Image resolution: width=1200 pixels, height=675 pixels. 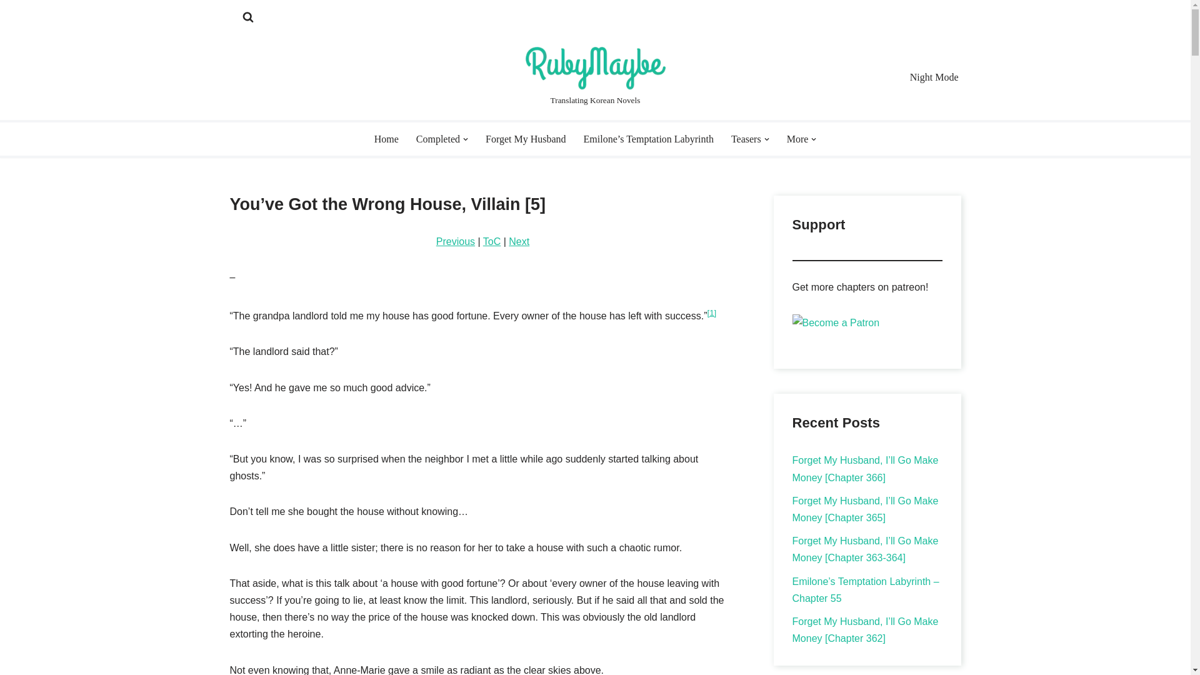 I want to click on Teasers, so click(x=746, y=139).